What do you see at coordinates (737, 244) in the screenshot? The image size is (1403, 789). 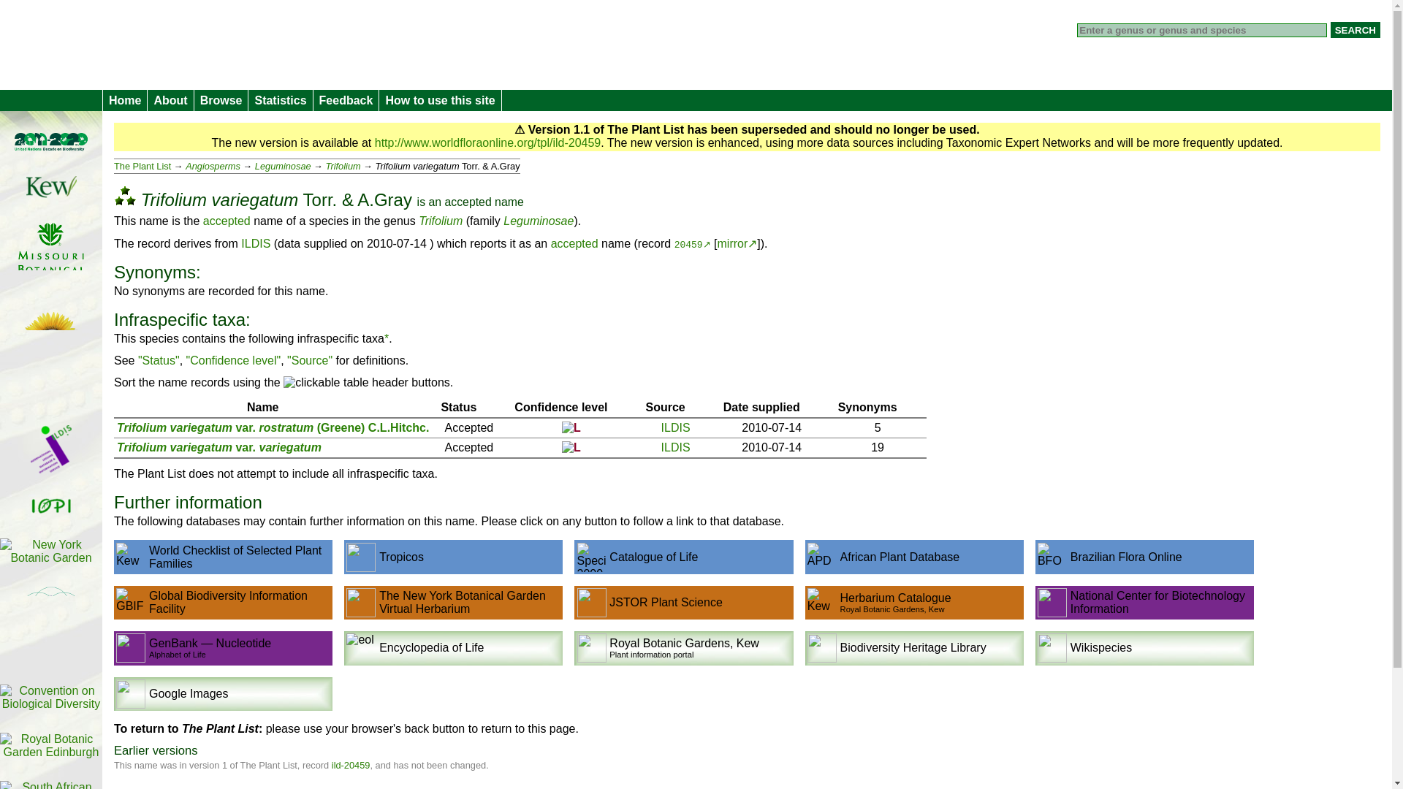 I see `mirror` at bounding box center [737, 244].